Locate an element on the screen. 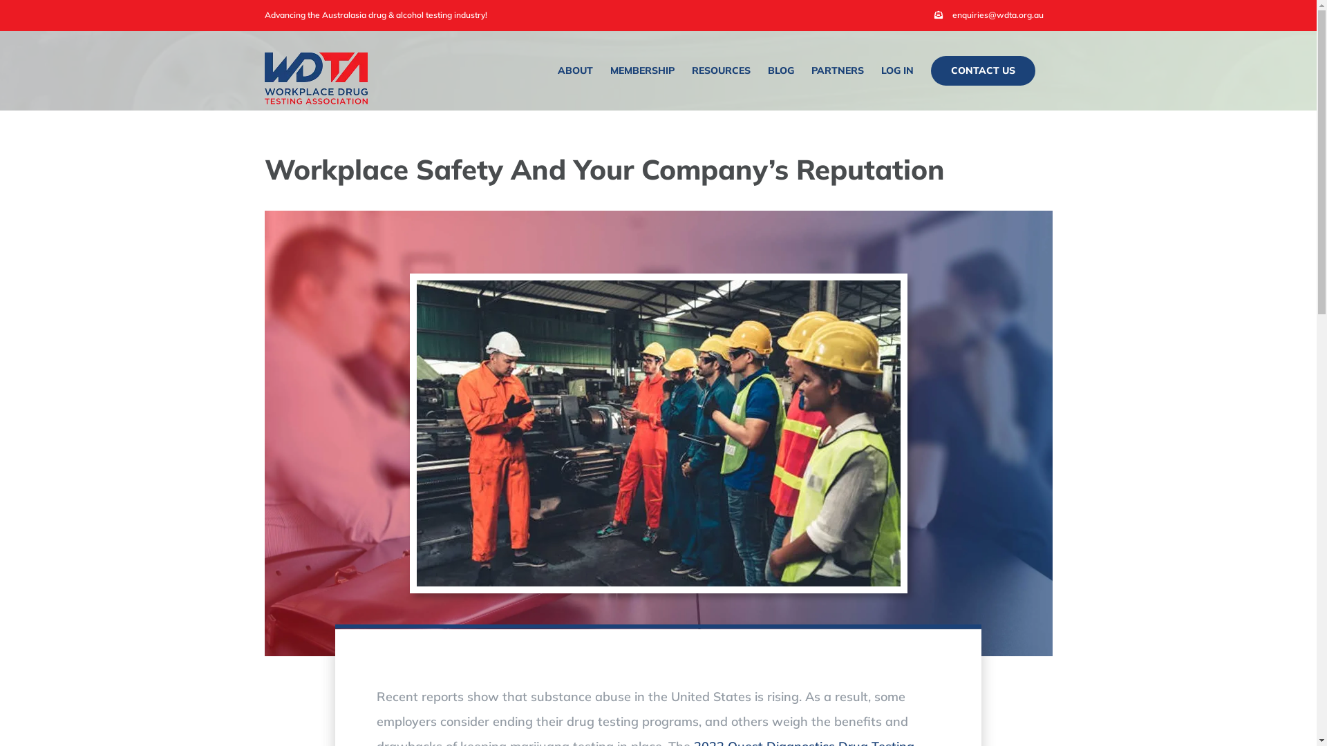  ABOUT is located at coordinates (575, 70).